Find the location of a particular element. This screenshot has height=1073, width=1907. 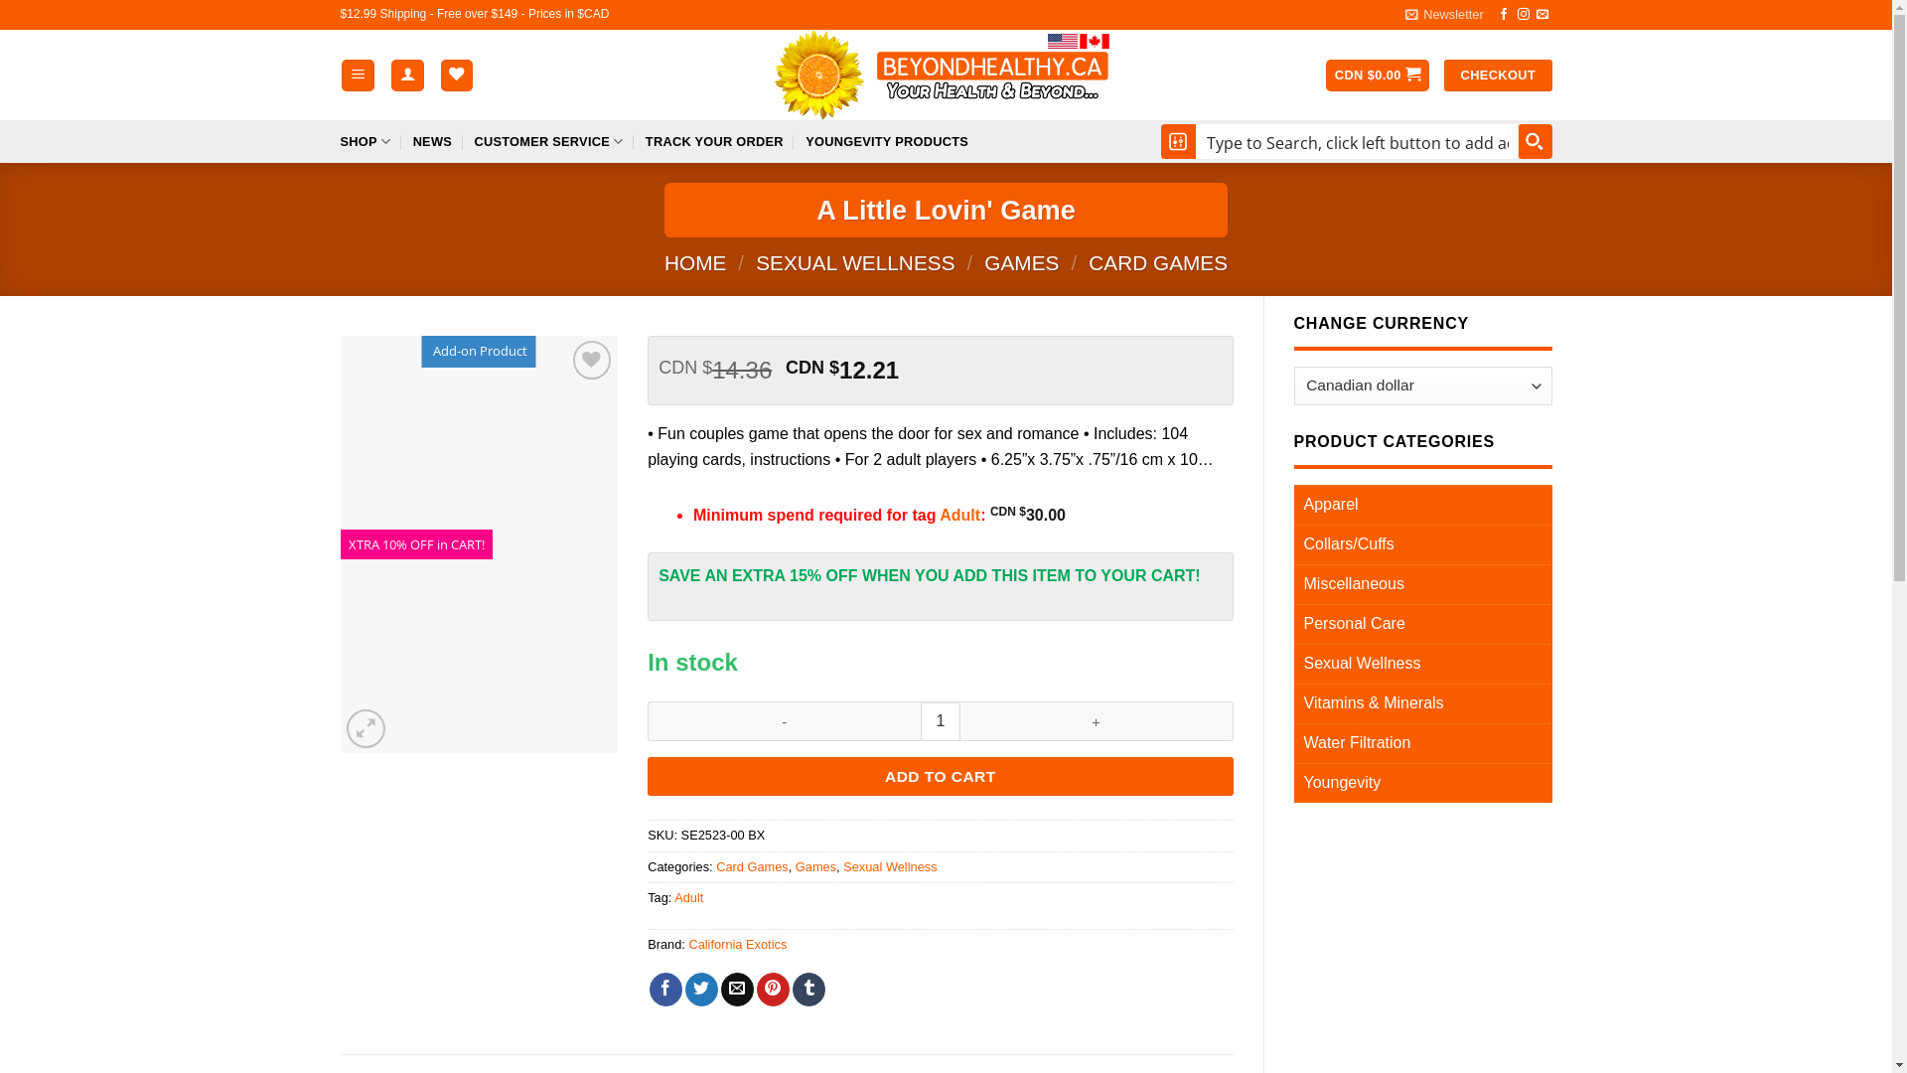

Sexual Wellness is located at coordinates (1422, 664).